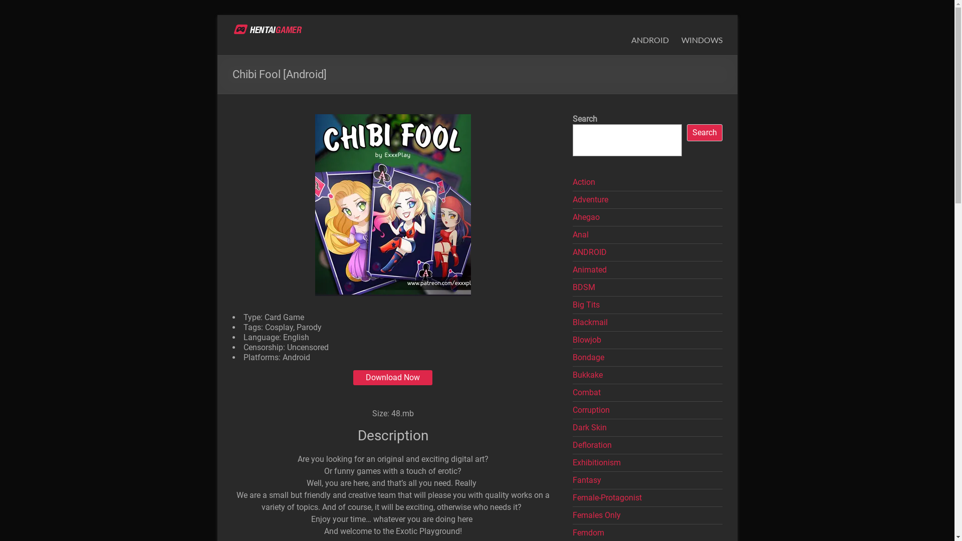 This screenshot has height=541, width=962. Describe the element at coordinates (586, 217) in the screenshot. I see `Ahegao` at that location.